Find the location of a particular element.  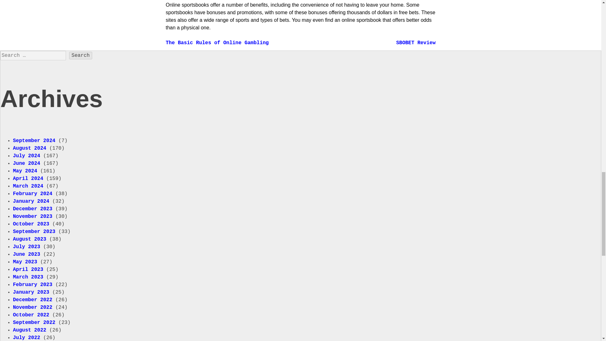

March 2023 is located at coordinates (28, 277).